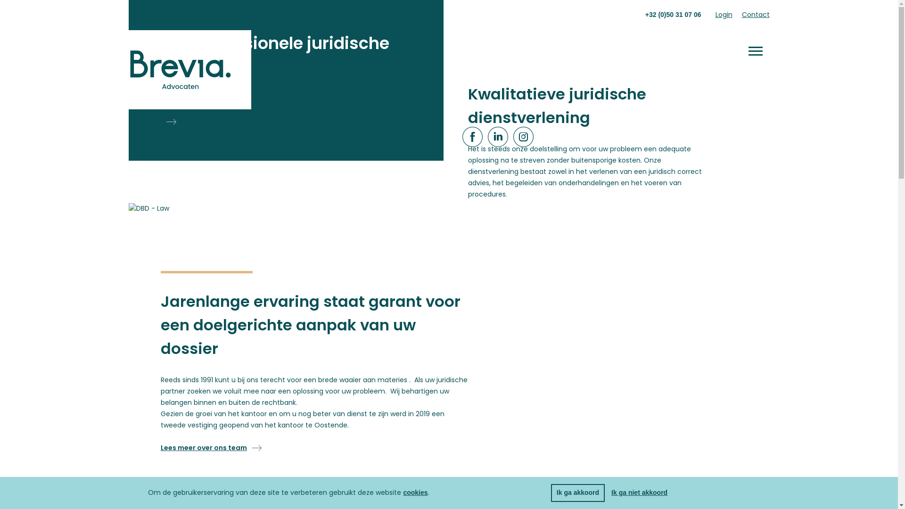 Image resolution: width=905 pixels, height=509 pixels. Describe the element at coordinates (724, 15) in the screenshot. I see `Login` at that location.